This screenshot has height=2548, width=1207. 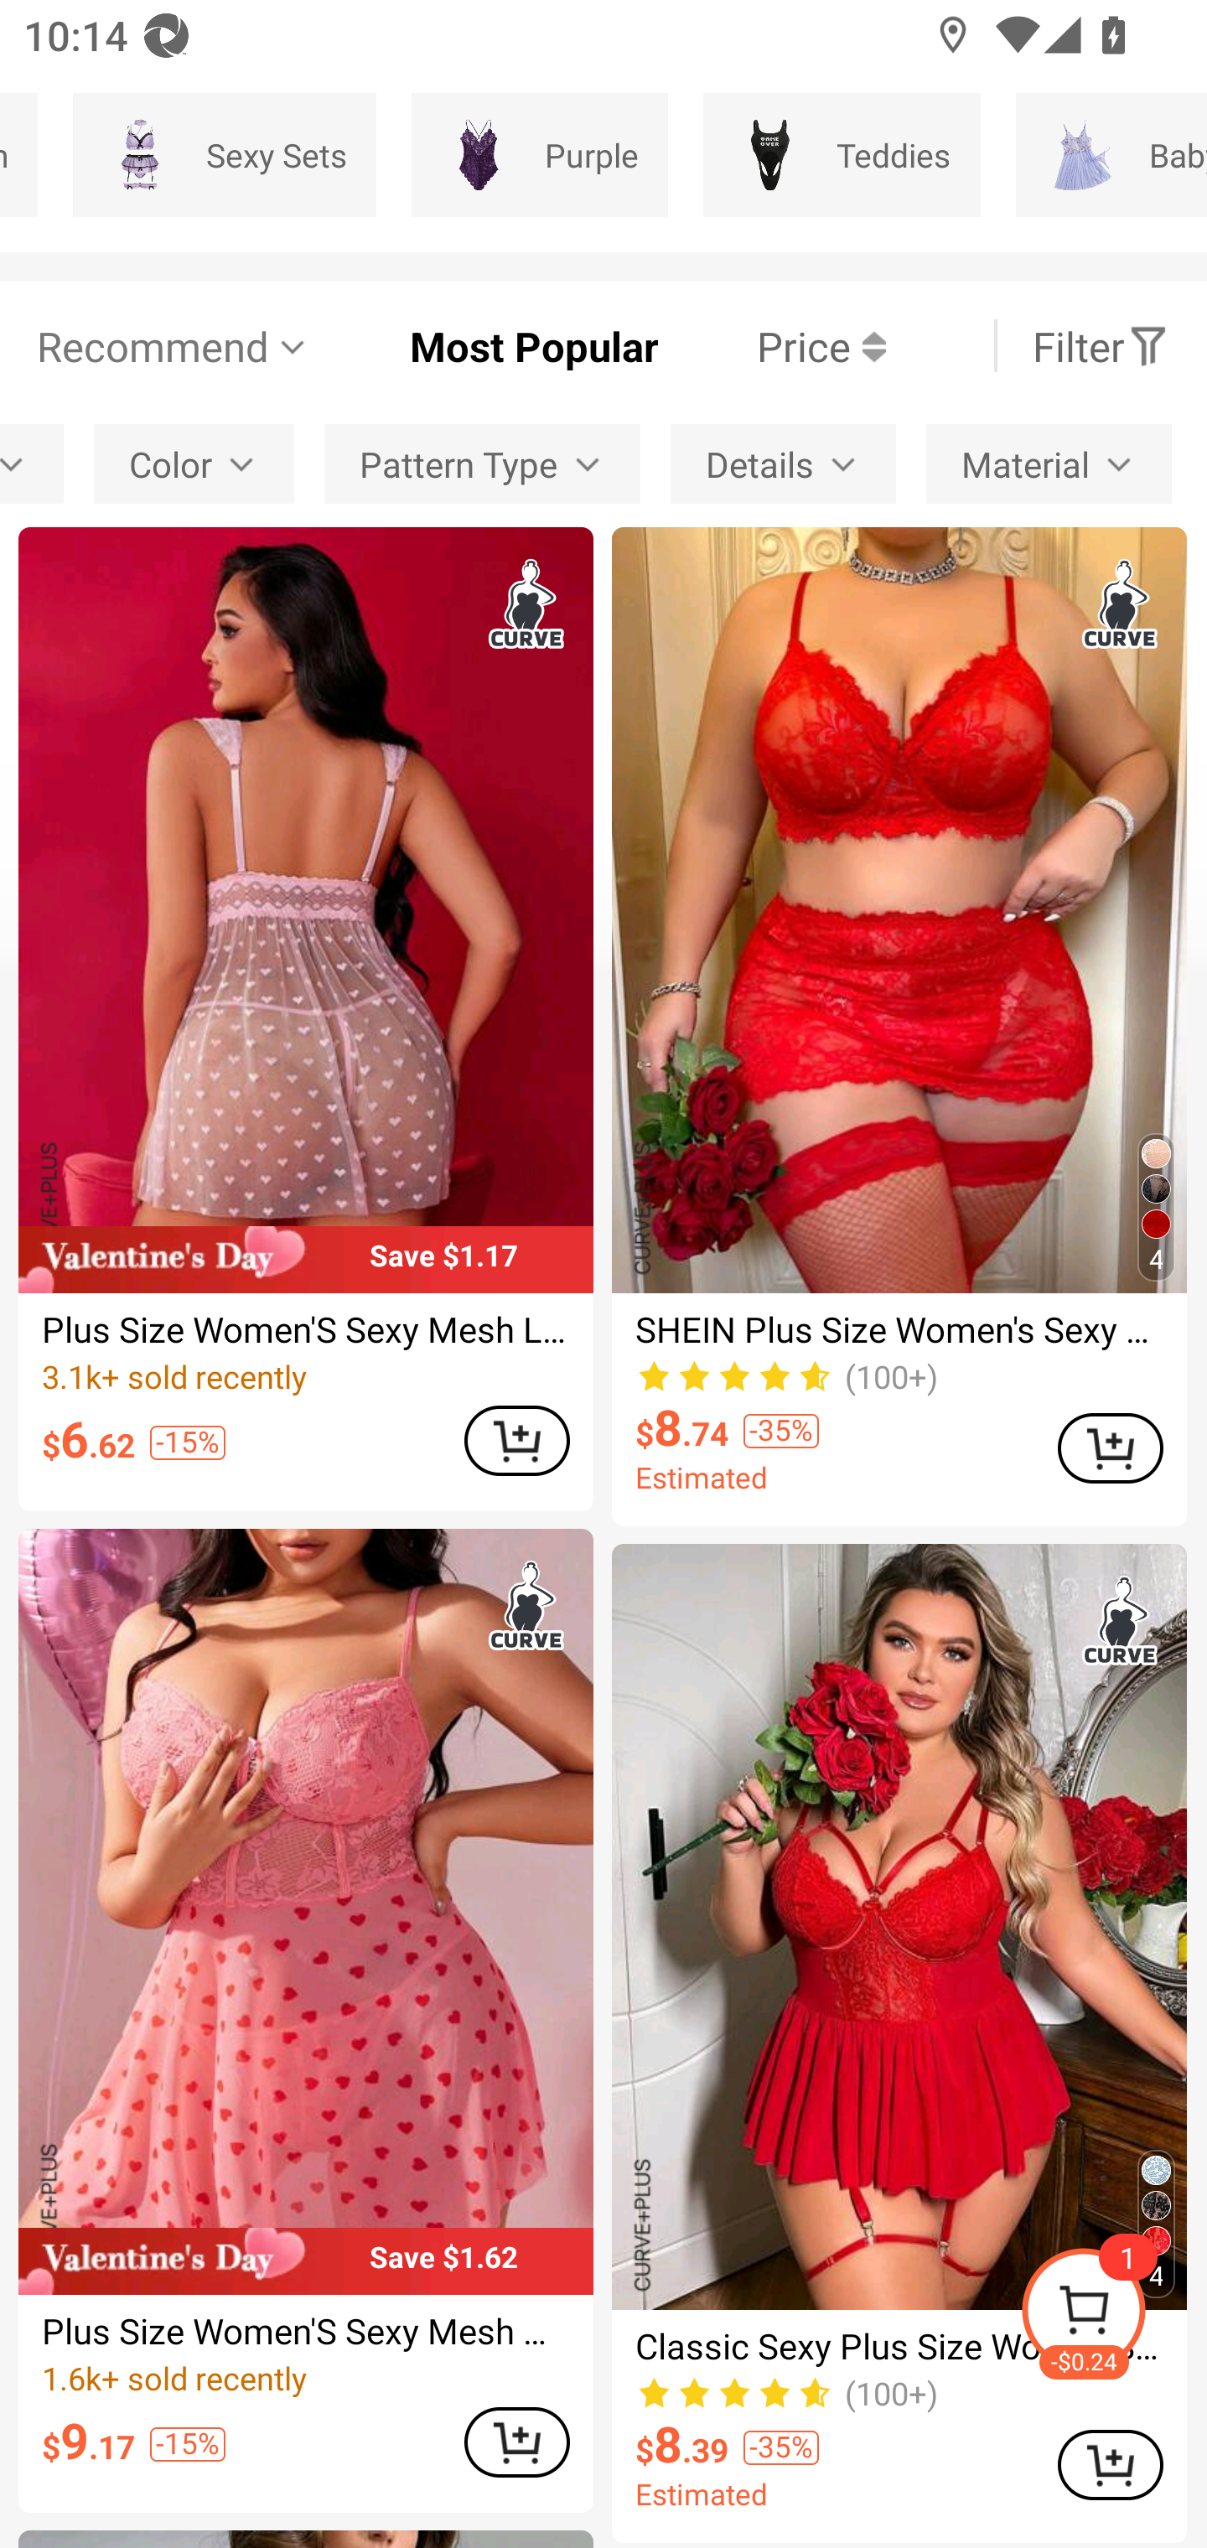 I want to click on Details, so click(x=783, y=463).